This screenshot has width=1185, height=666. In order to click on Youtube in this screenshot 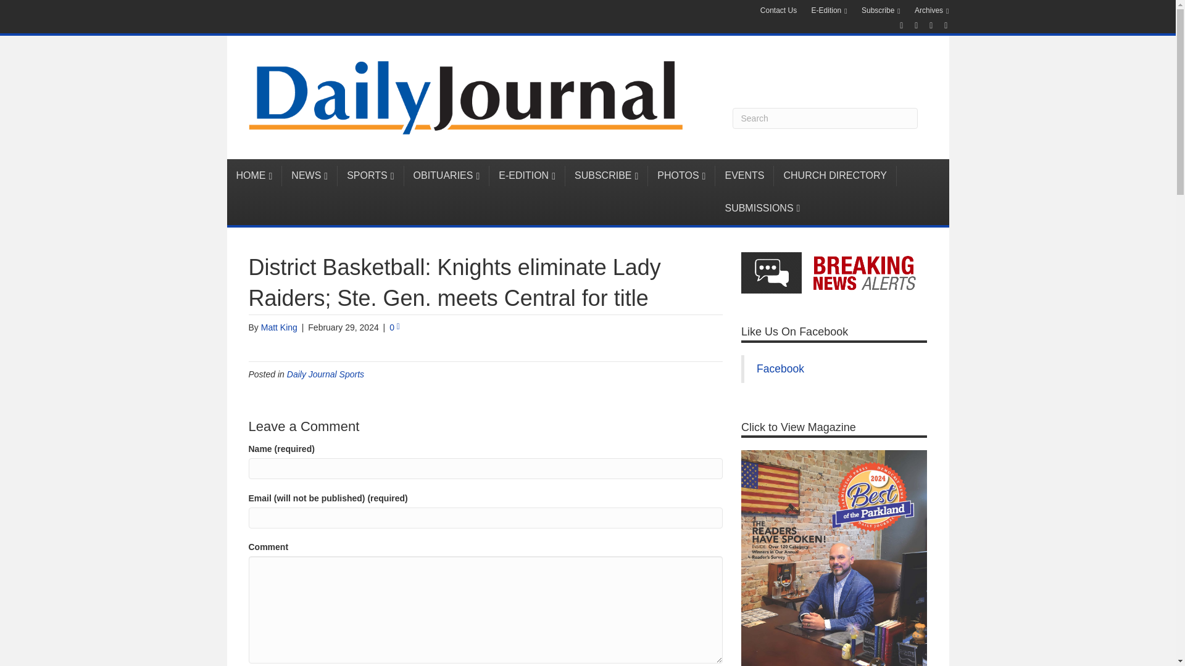, I will do `click(925, 25)`.